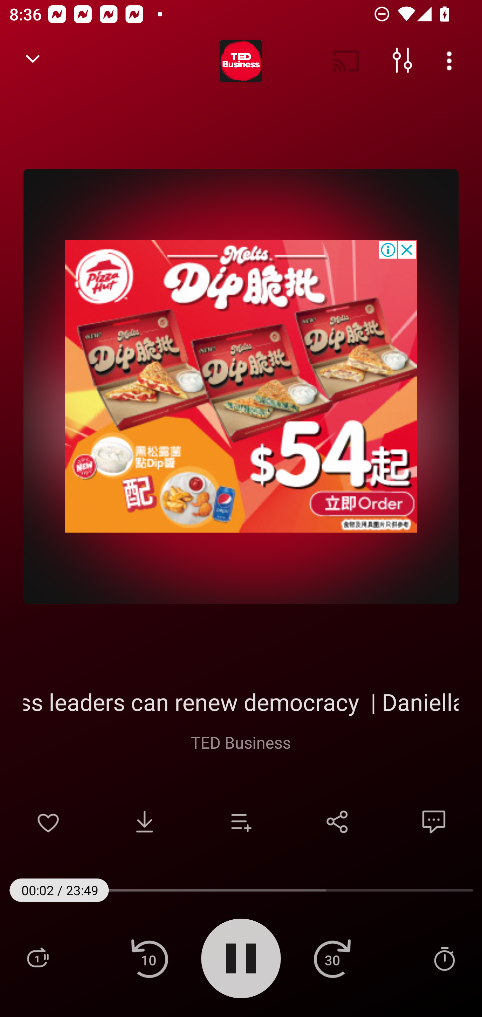 The height and width of the screenshot is (1017, 482). Describe the element at coordinates (444, 958) in the screenshot. I see `Sleep Timer ` at that location.